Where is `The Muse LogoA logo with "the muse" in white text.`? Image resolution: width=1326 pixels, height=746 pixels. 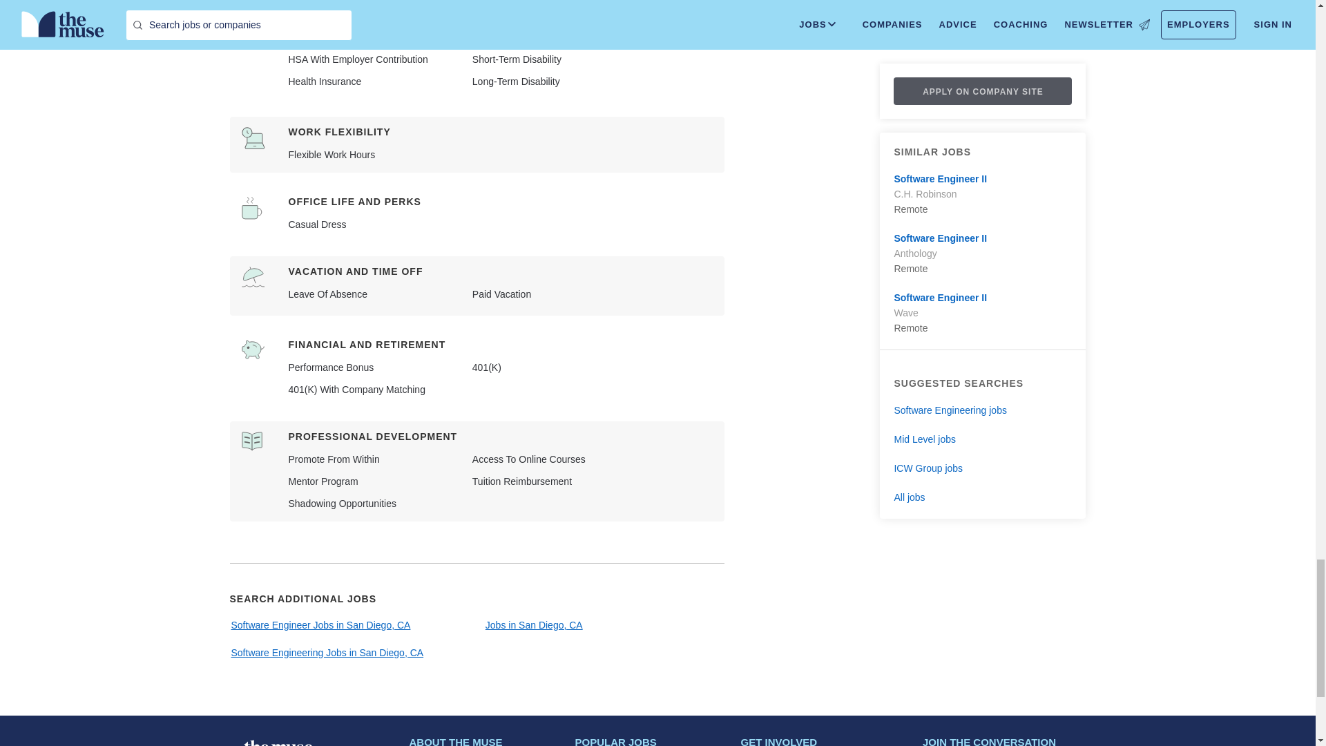
The Muse LogoA logo with "the muse" in white text. is located at coordinates (277, 740).